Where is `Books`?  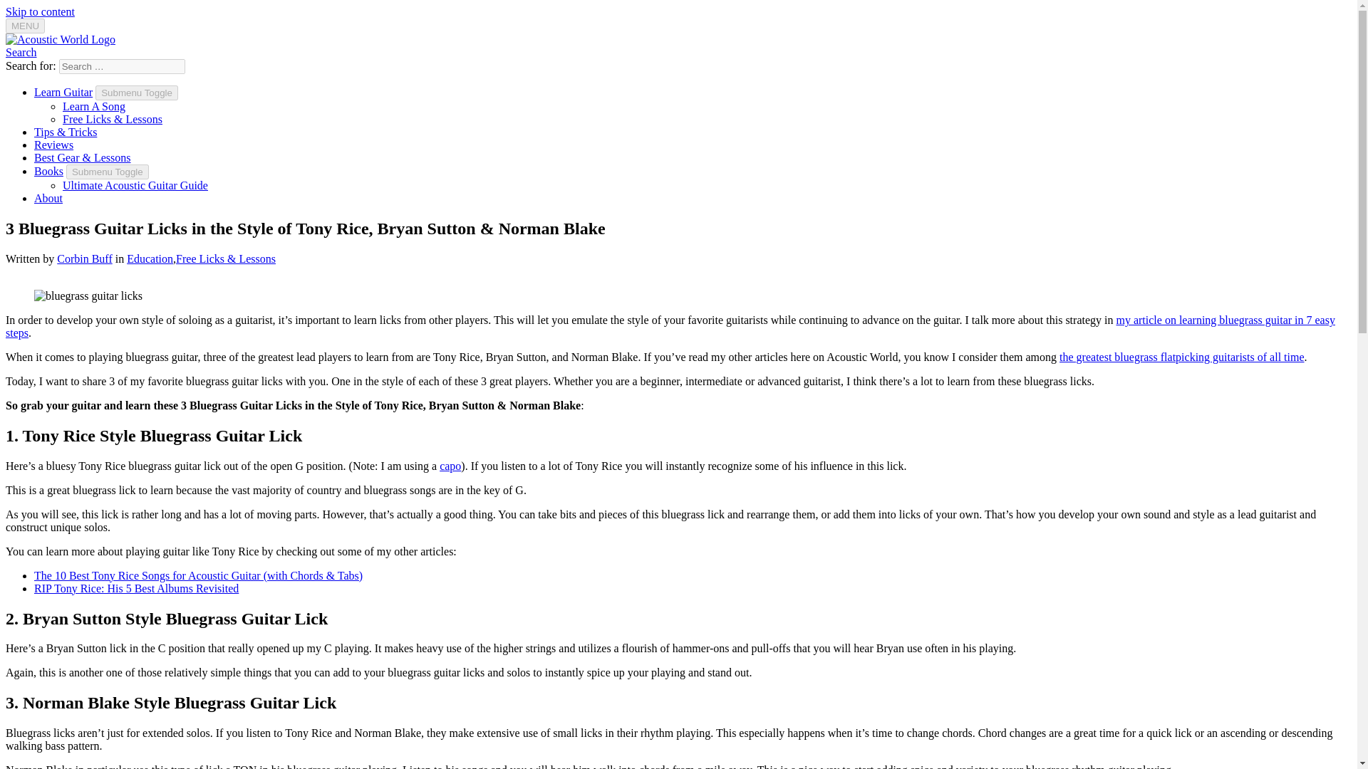
Books is located at coordinates (48, 171).